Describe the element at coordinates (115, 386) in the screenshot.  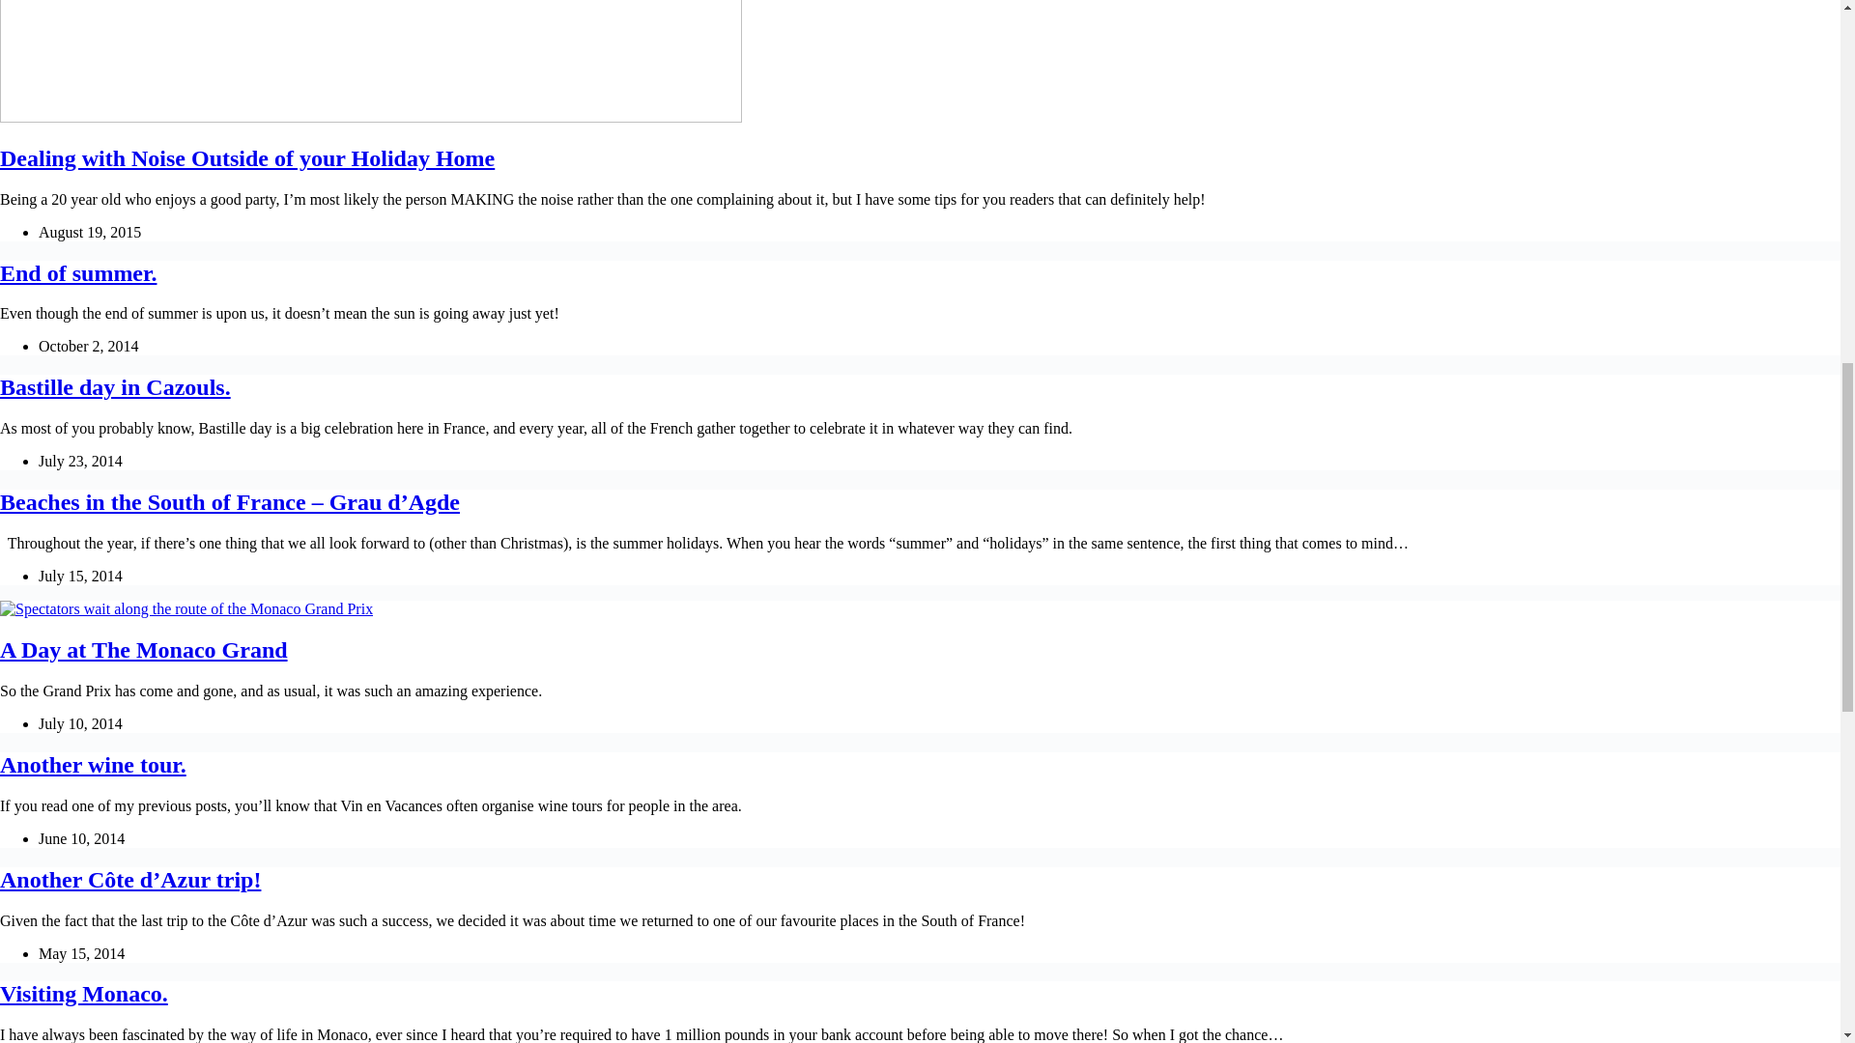
I see `Bastille day in Cazouls.` at that location.